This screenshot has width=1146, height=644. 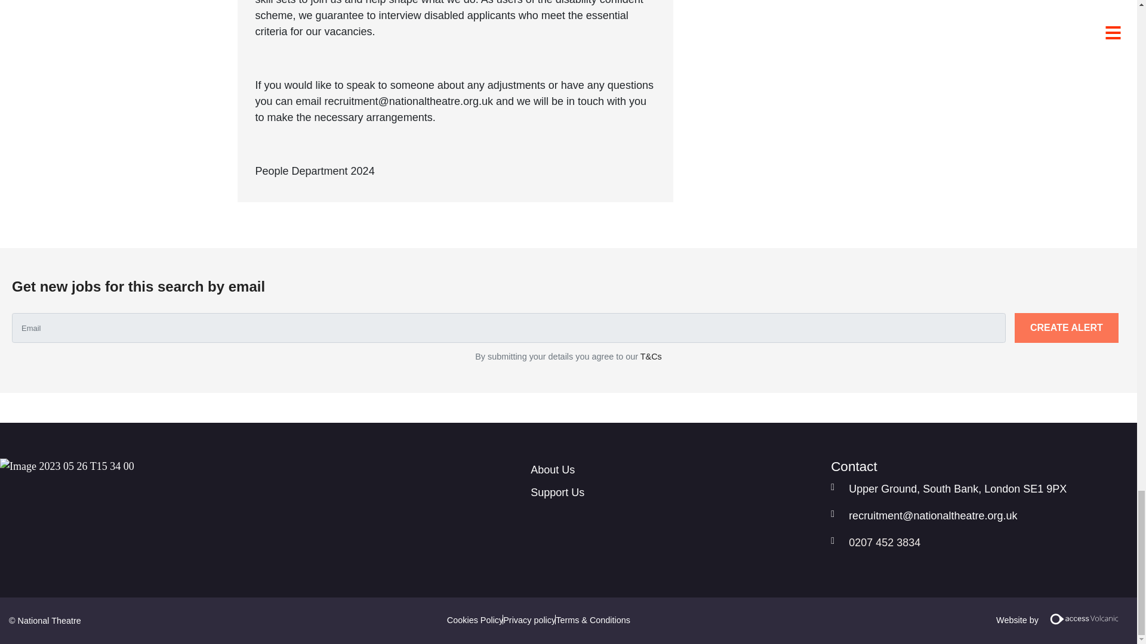 What do you see at coordinates (475, 620) in the screenshot?
I see `Cookies Policy` at bounding box center [475, 620].